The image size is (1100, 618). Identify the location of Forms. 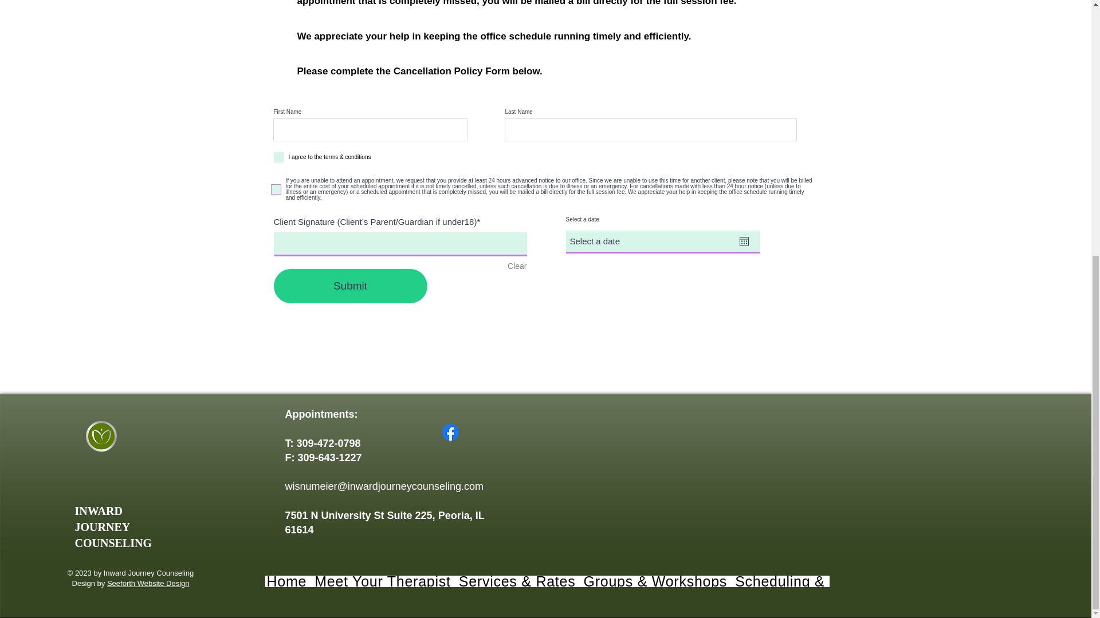
(998, 581).